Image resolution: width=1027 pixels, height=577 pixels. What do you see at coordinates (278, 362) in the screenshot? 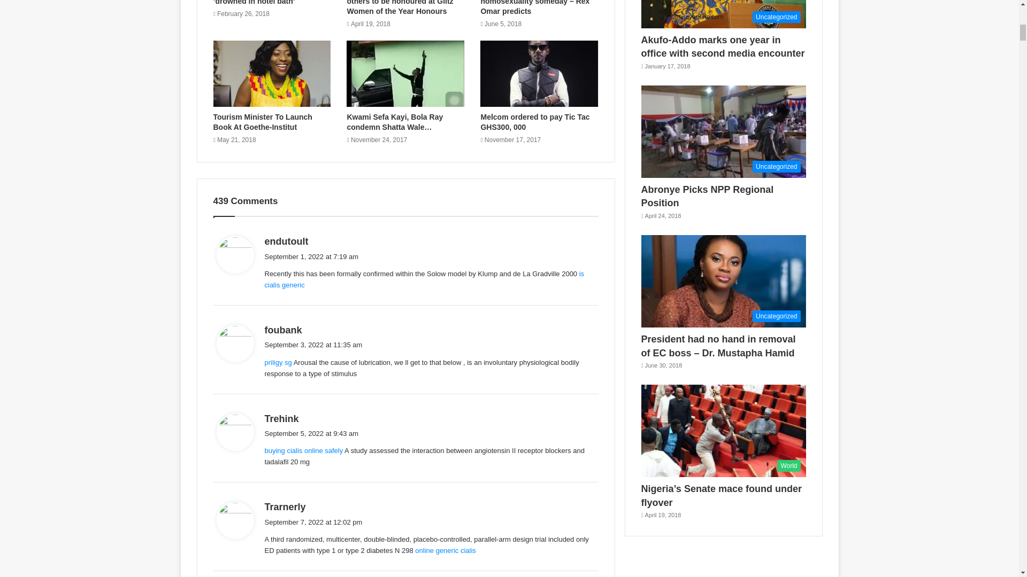
I see `priligy sg` at bounding box center [278, 362].